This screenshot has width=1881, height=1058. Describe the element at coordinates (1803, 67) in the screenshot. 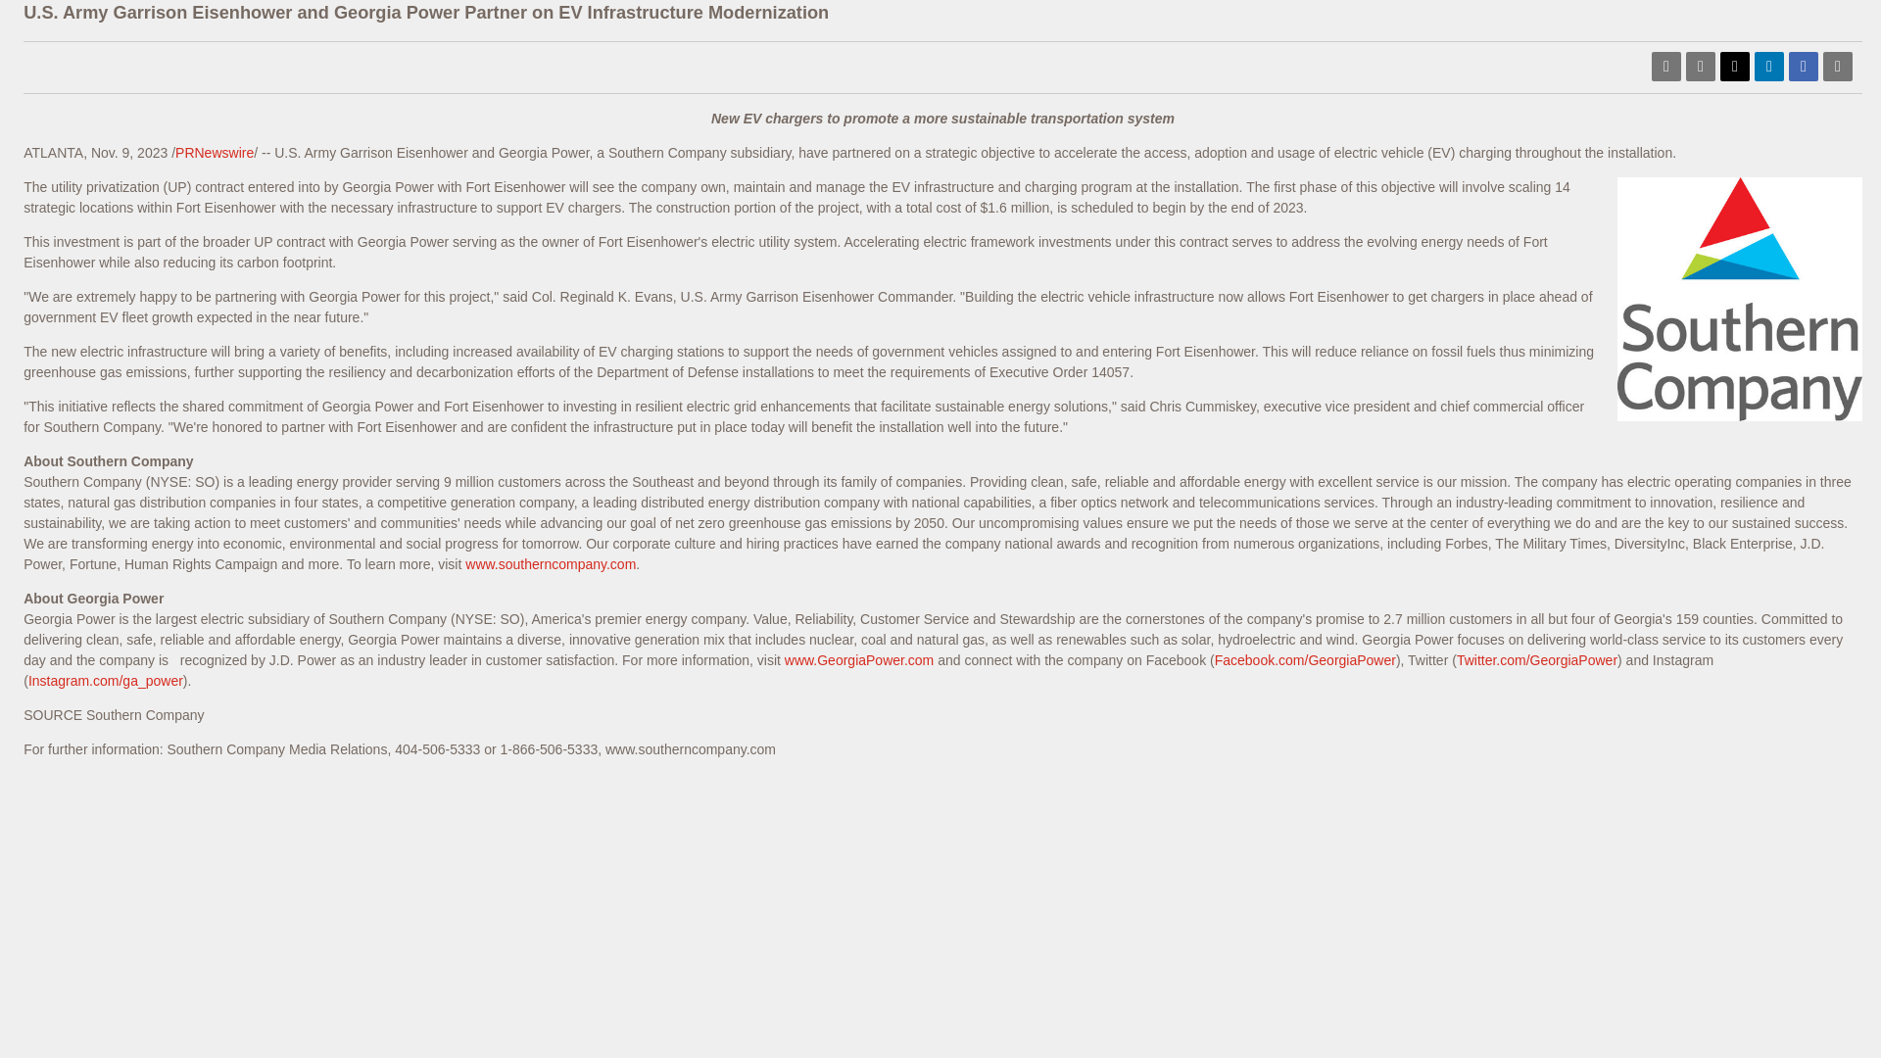

I see `Facebook Share` at that location.